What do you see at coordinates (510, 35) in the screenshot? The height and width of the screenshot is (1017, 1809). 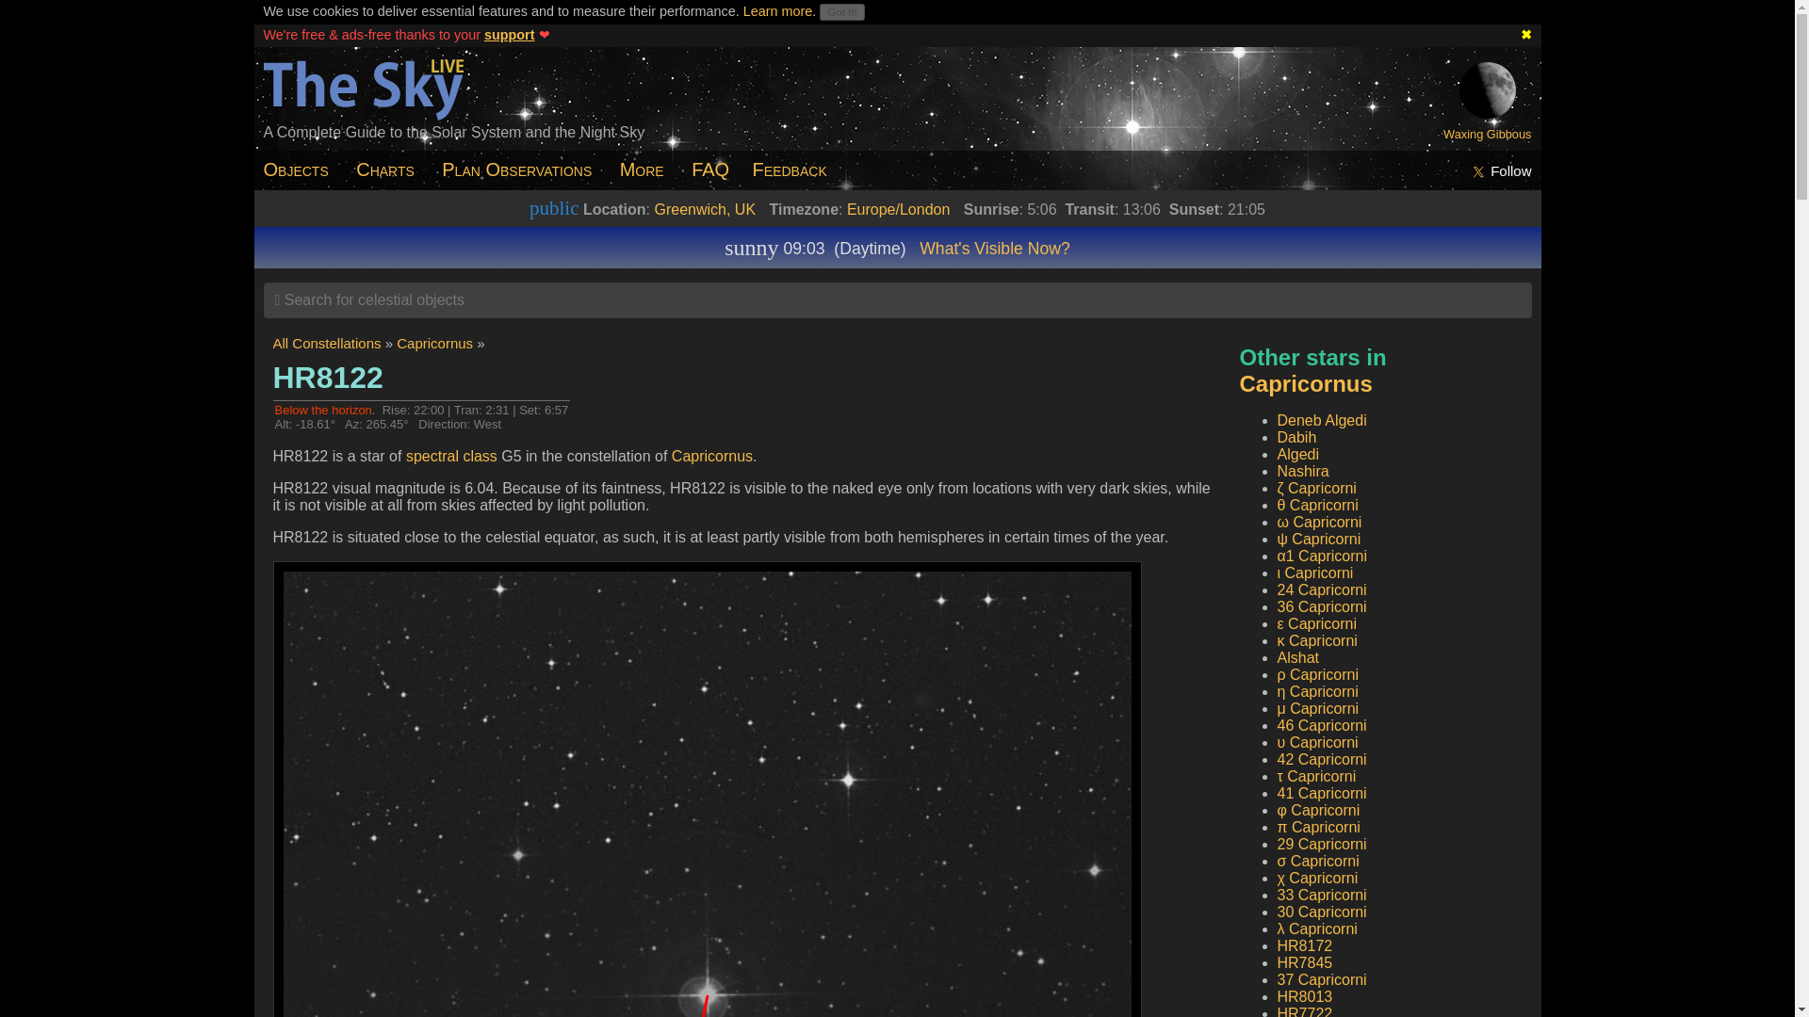 I see `support` at bounding box center [510, 35].